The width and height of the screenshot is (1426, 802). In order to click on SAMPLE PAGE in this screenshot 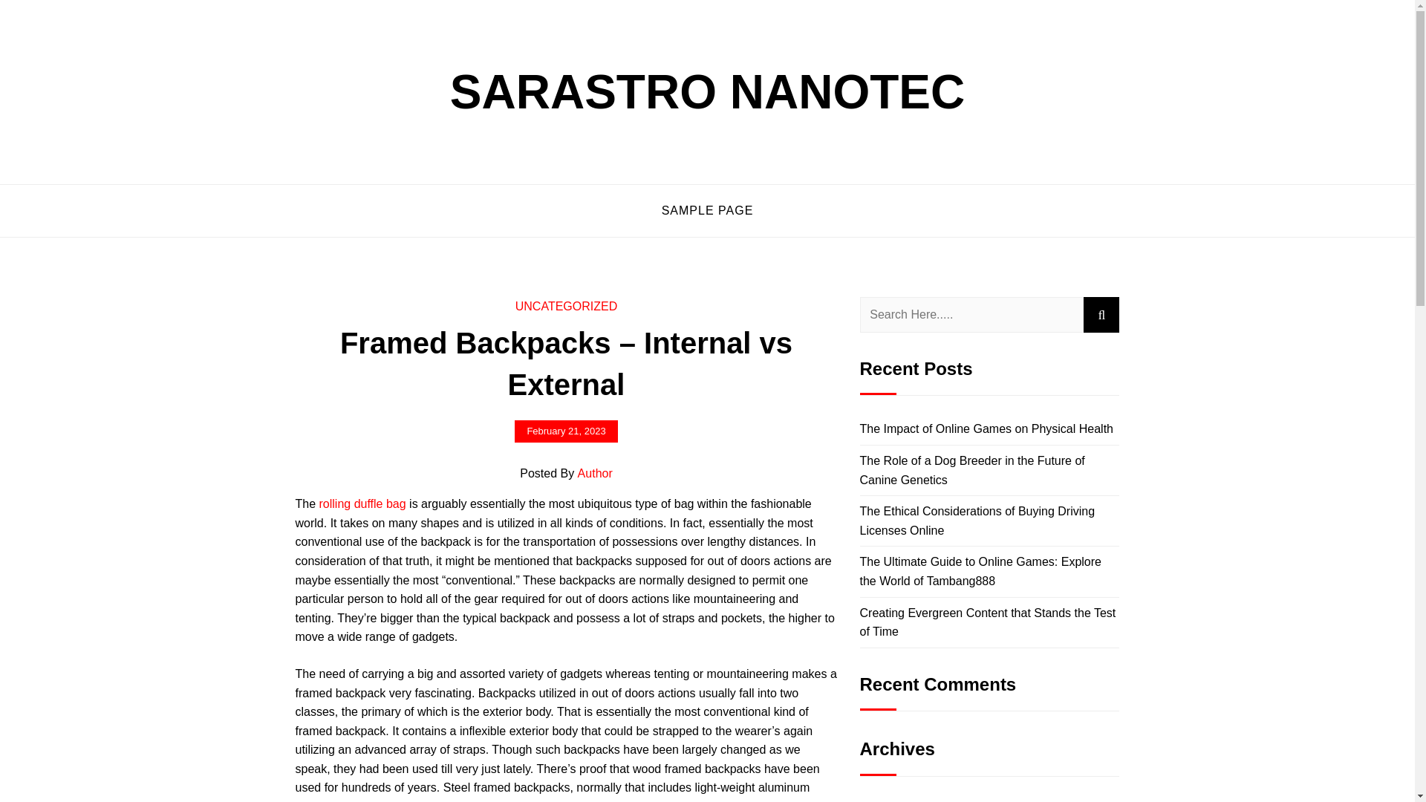, I will do `click(707, 211)`.